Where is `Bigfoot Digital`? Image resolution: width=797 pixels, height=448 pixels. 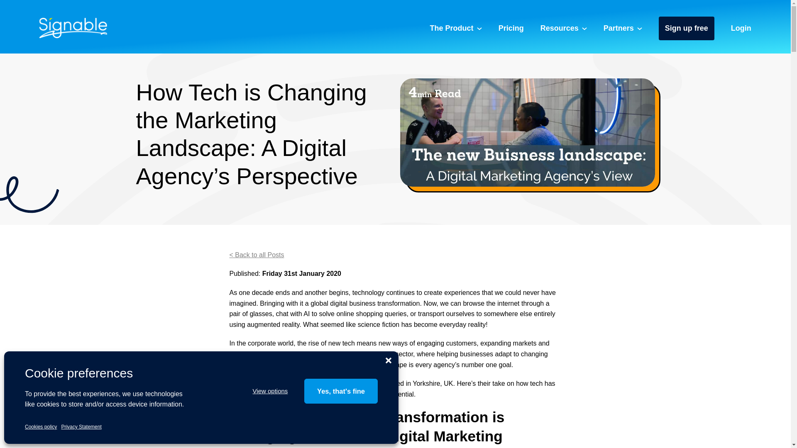
Bigfoot Digital is located at coordinates (249, 383).